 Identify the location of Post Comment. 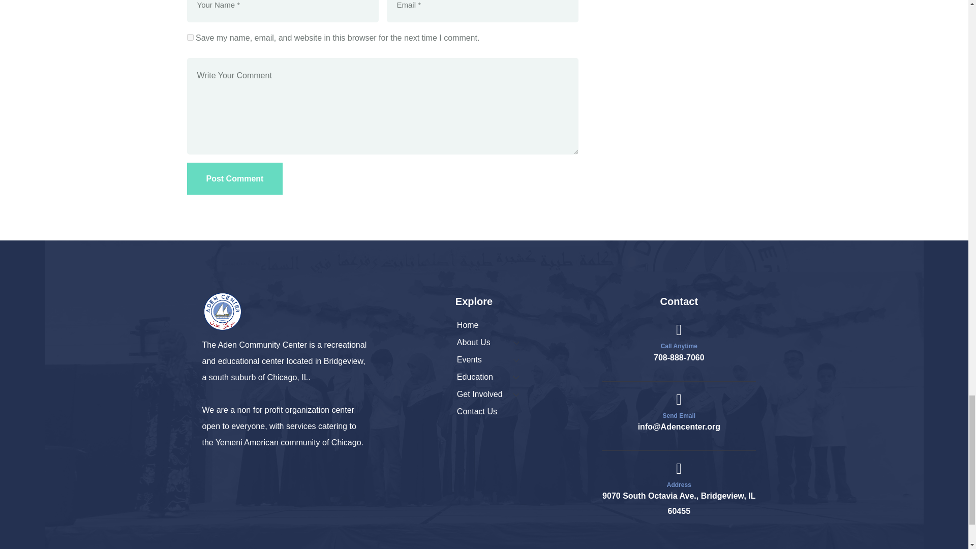
(235, 178).